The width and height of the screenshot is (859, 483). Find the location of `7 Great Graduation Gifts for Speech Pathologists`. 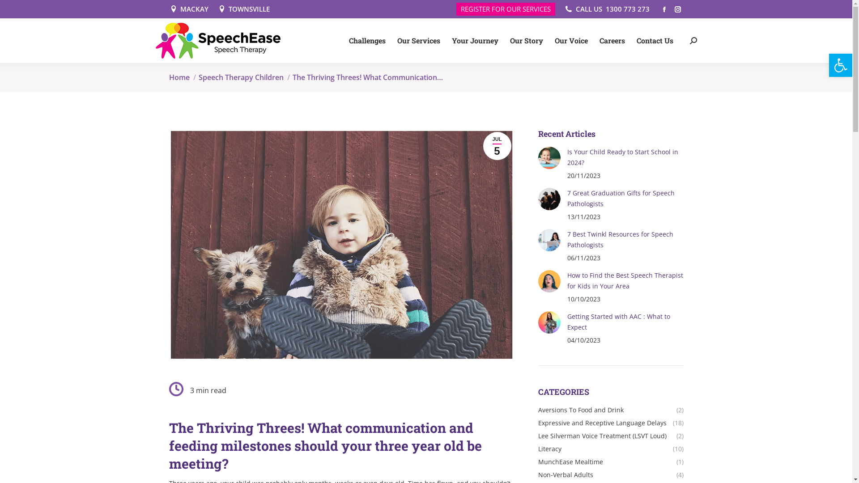

7 Great Graduation Gifts for Speech Pathologists is located at coordinates (625, 199).